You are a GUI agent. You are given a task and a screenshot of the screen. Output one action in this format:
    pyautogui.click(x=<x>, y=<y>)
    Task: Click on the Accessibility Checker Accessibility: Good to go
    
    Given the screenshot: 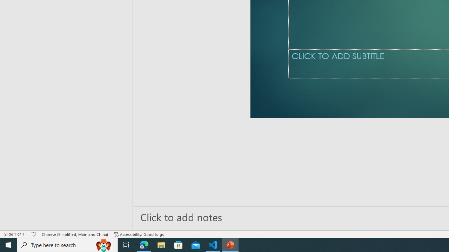 What is the action you would take?
    pyautogui.click(x=139, y=234)
    